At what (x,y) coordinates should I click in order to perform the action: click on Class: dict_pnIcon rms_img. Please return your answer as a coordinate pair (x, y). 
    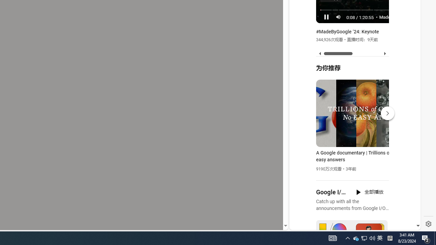
    Looking at the image, I should click on (350, 225).